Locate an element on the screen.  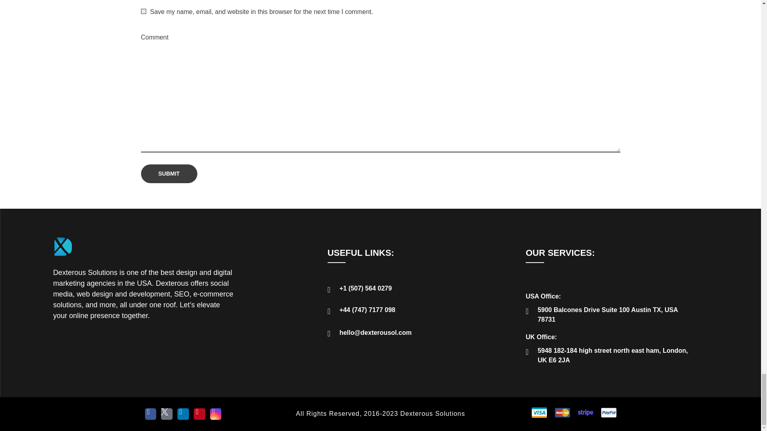
Submit is located at coordinates (169, 174).